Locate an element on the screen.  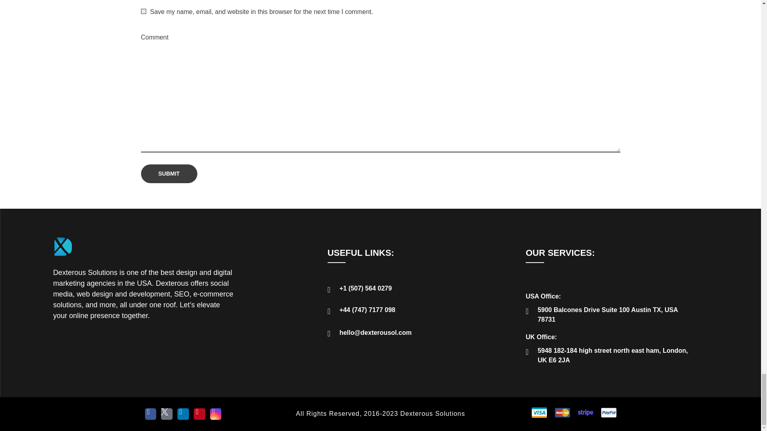
Submit is located at coordinates (169, 174).